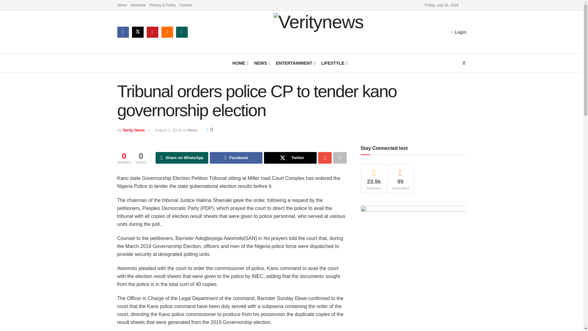 The width and height of the screenshot is (588, 331). Describe the element at coordinates (262, 63) in the screenshot. I see `NEWS` at that location.